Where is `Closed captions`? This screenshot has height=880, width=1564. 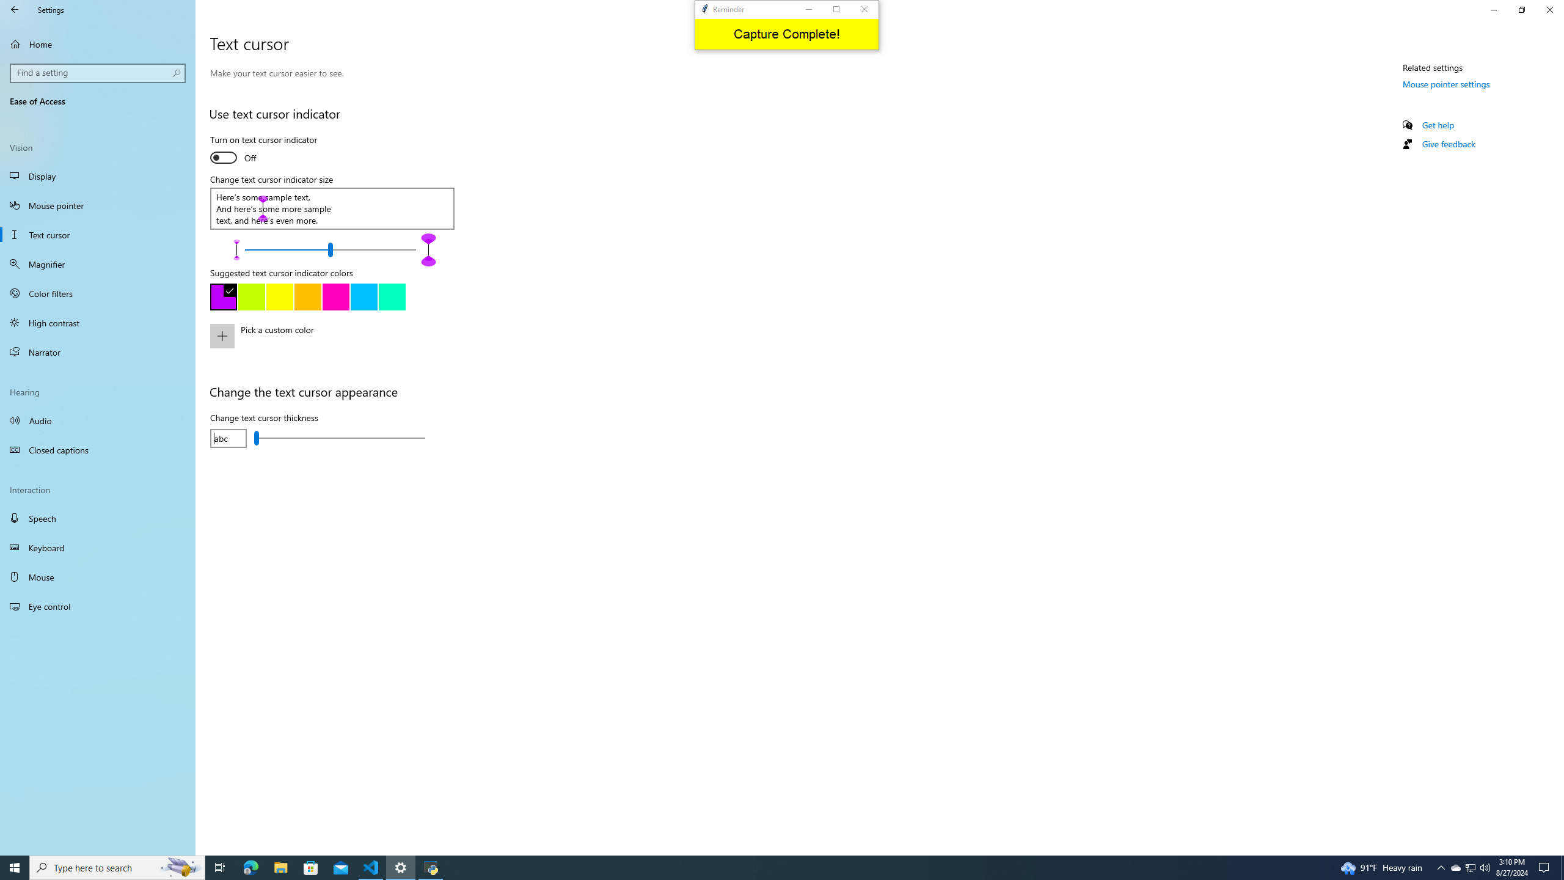
Closed captions is located at coordinates (98, 450).